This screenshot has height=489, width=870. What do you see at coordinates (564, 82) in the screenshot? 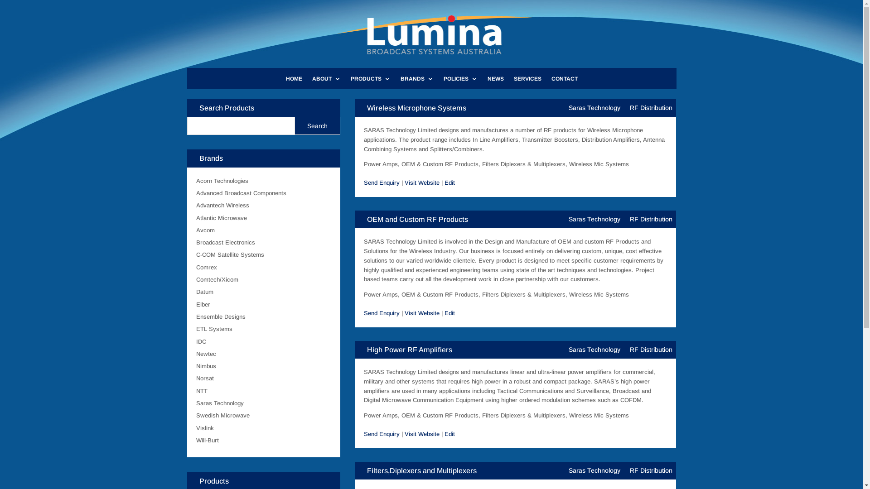
I see `CONTACT` at bounding box center [564, 82].